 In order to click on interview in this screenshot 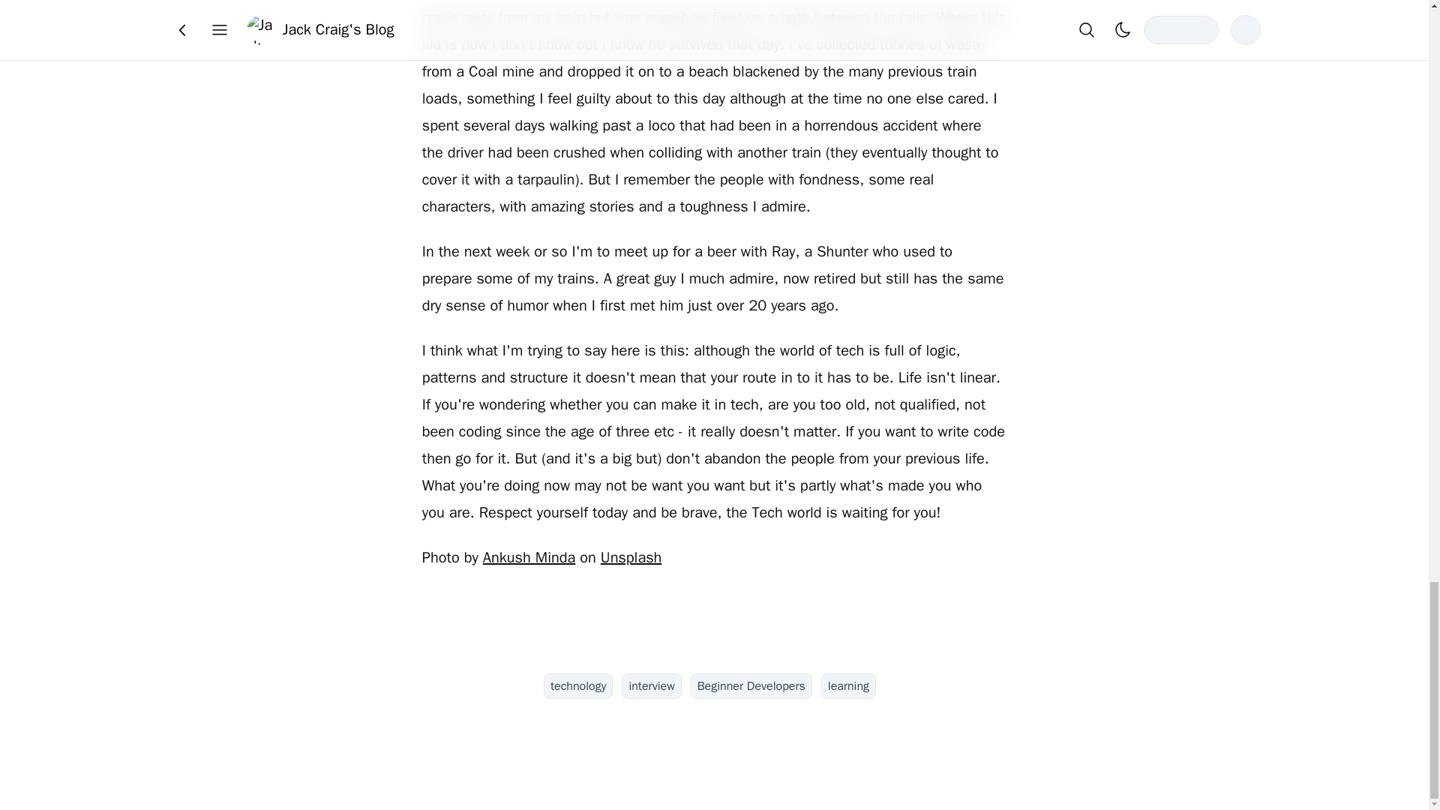, I will do `click(651, 685)`.